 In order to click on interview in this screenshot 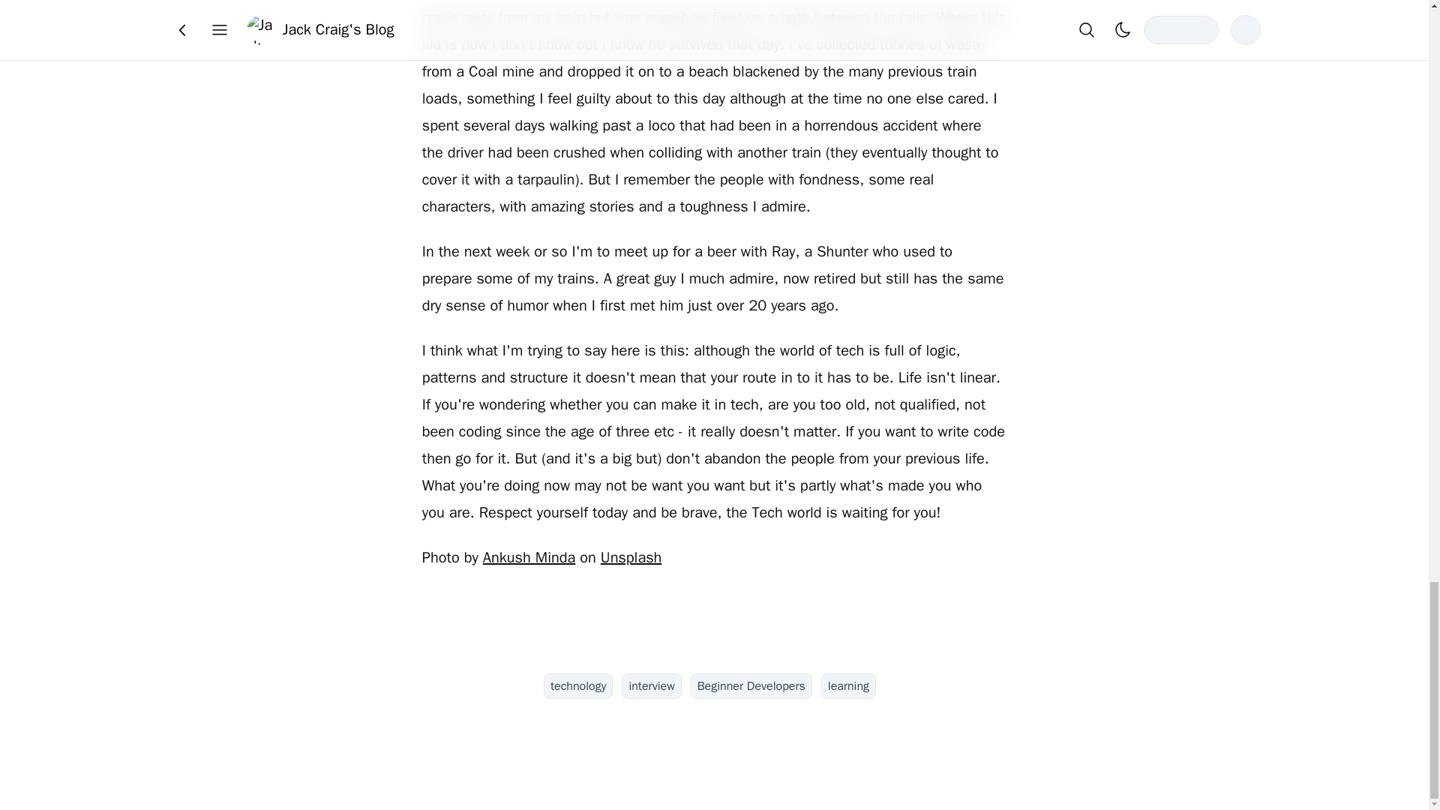, I will do `click(651, 685)`.